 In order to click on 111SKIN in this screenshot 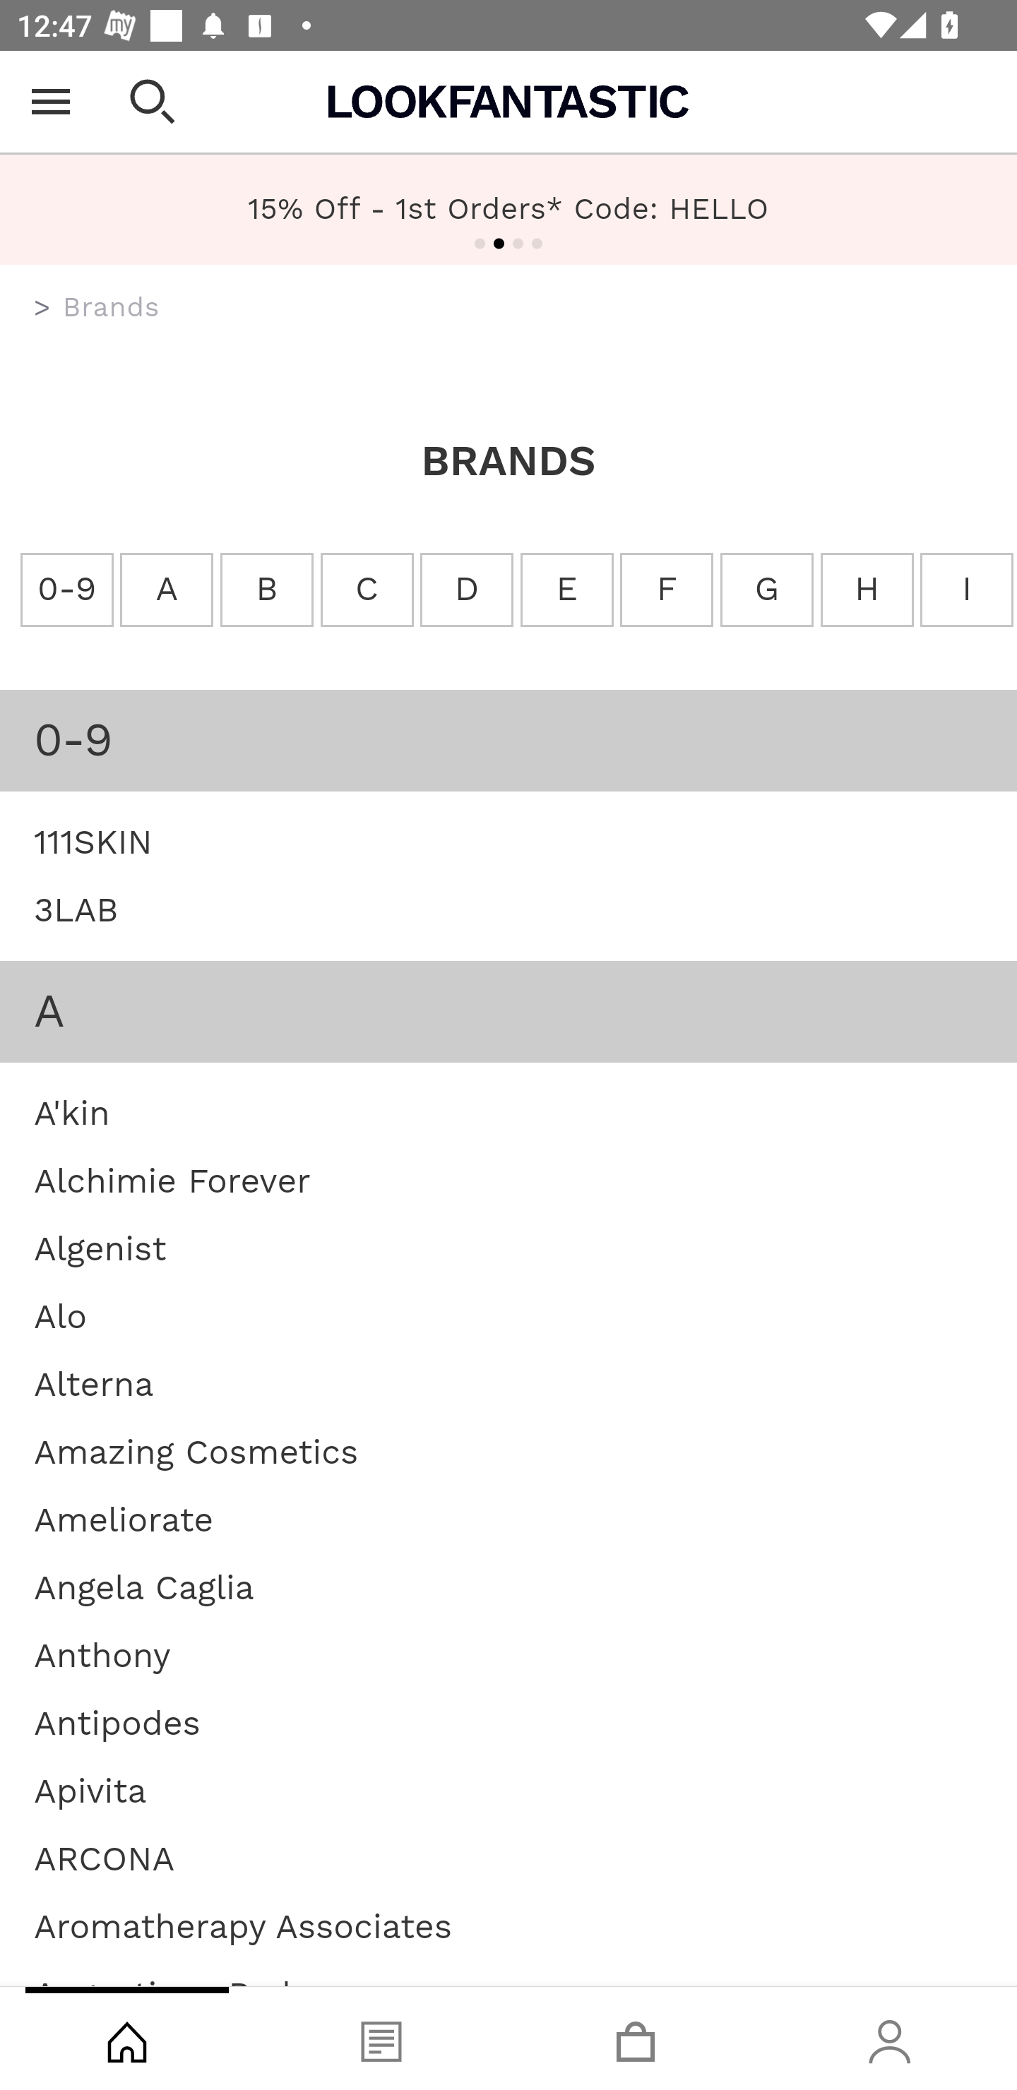, I will do `click(93, 840)`.